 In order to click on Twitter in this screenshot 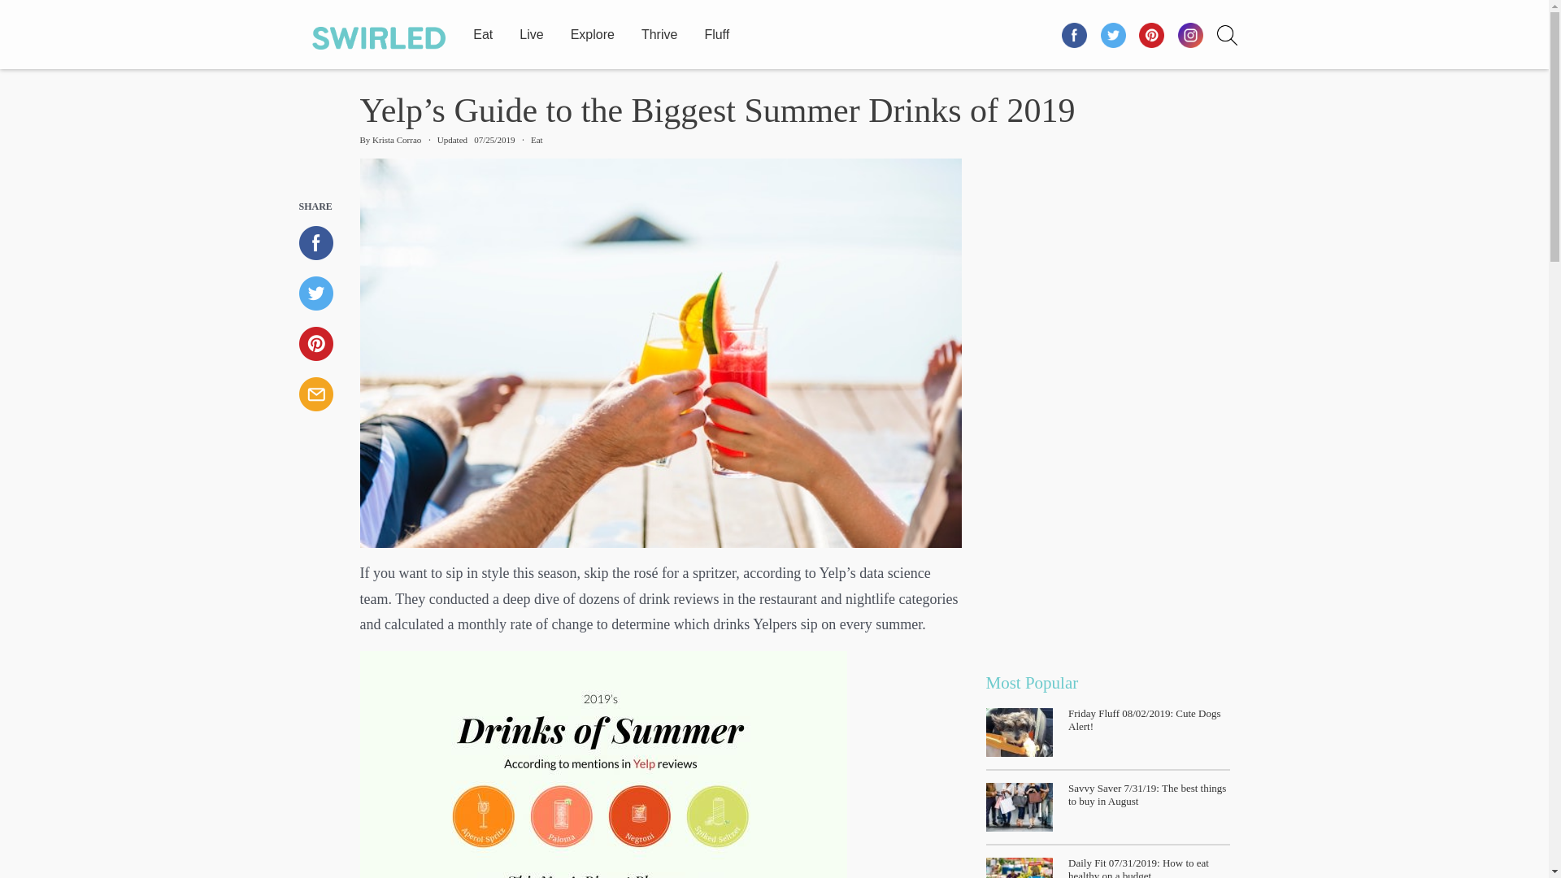, I will do `click(324, 293)`.